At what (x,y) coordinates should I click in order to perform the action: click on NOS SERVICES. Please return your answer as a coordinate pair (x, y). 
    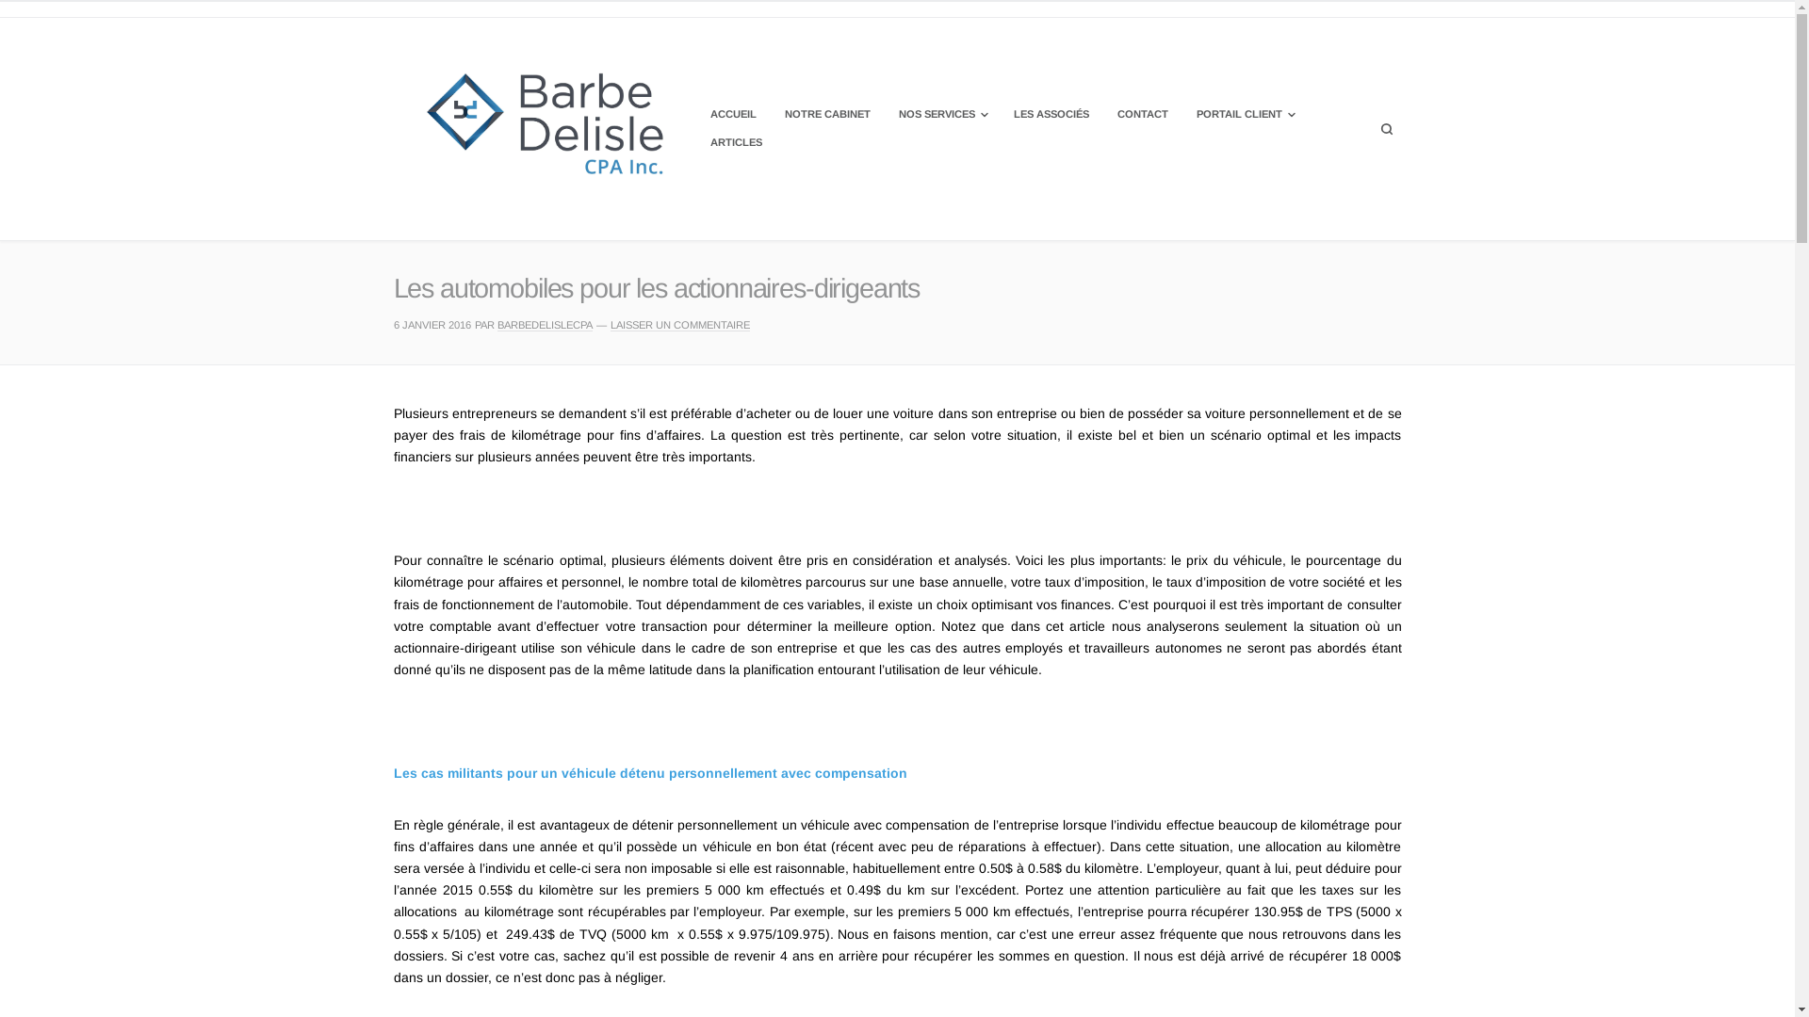
    Looking at the image, I should click on (942, 115).